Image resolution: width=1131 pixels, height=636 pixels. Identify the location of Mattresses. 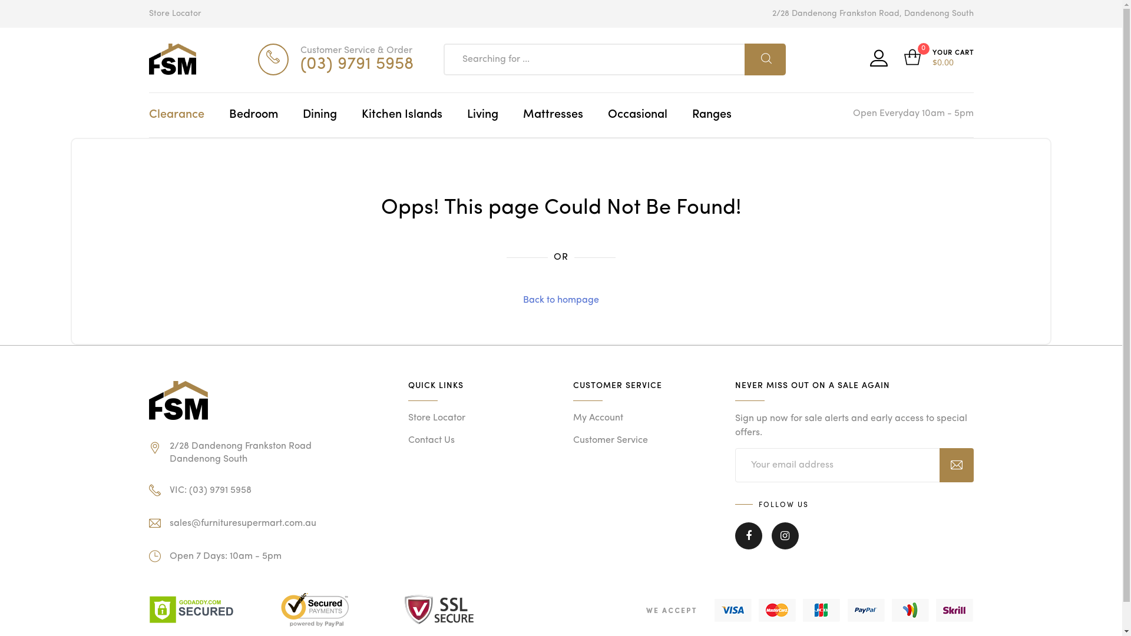
(553, 115).